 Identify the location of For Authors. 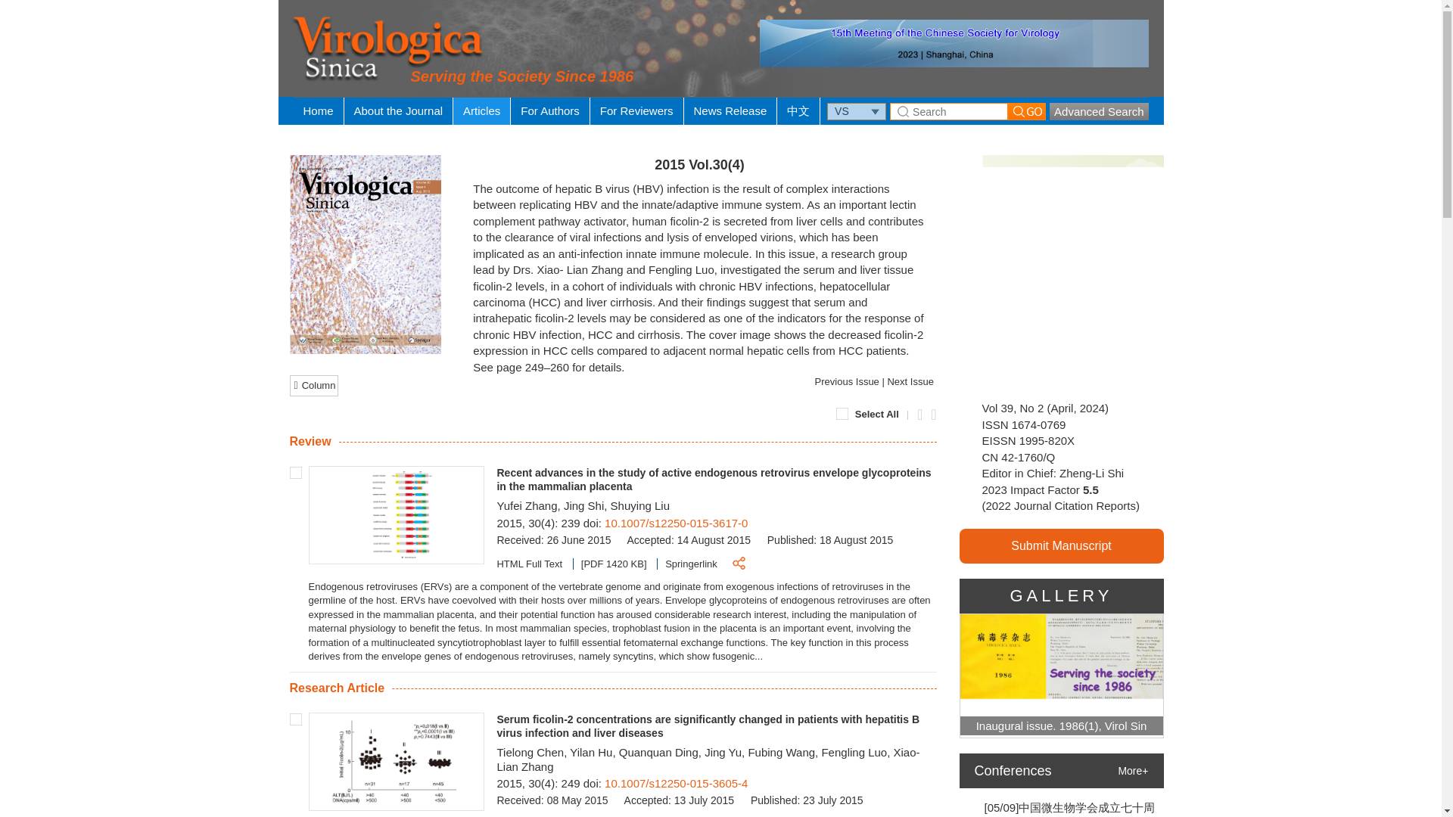
(550, 110).